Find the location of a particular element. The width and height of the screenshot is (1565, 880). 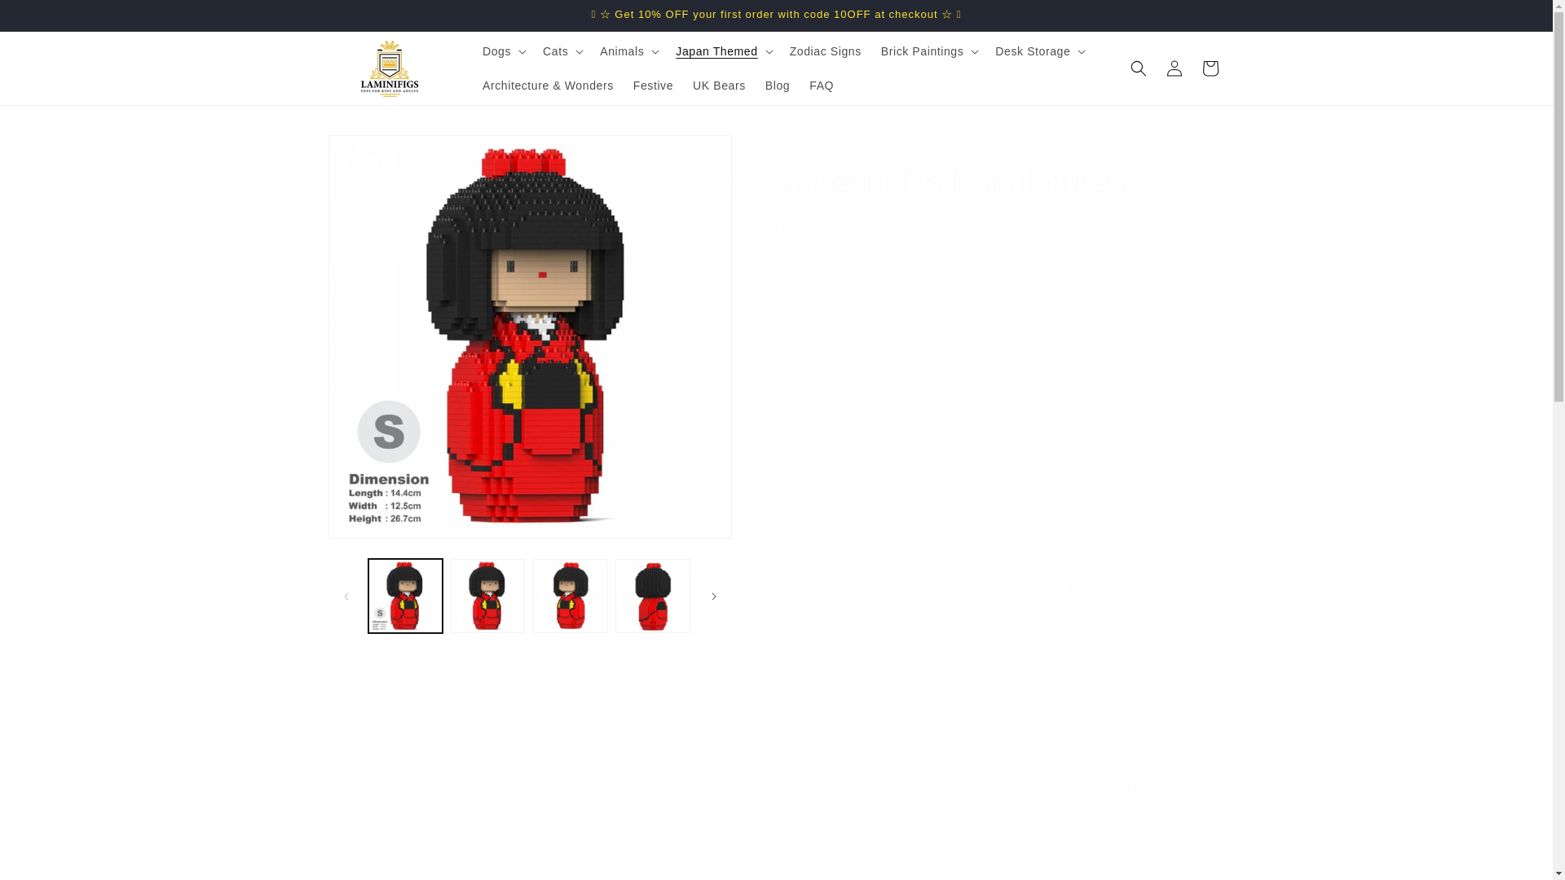

1 is located at coordinates (831, 383).